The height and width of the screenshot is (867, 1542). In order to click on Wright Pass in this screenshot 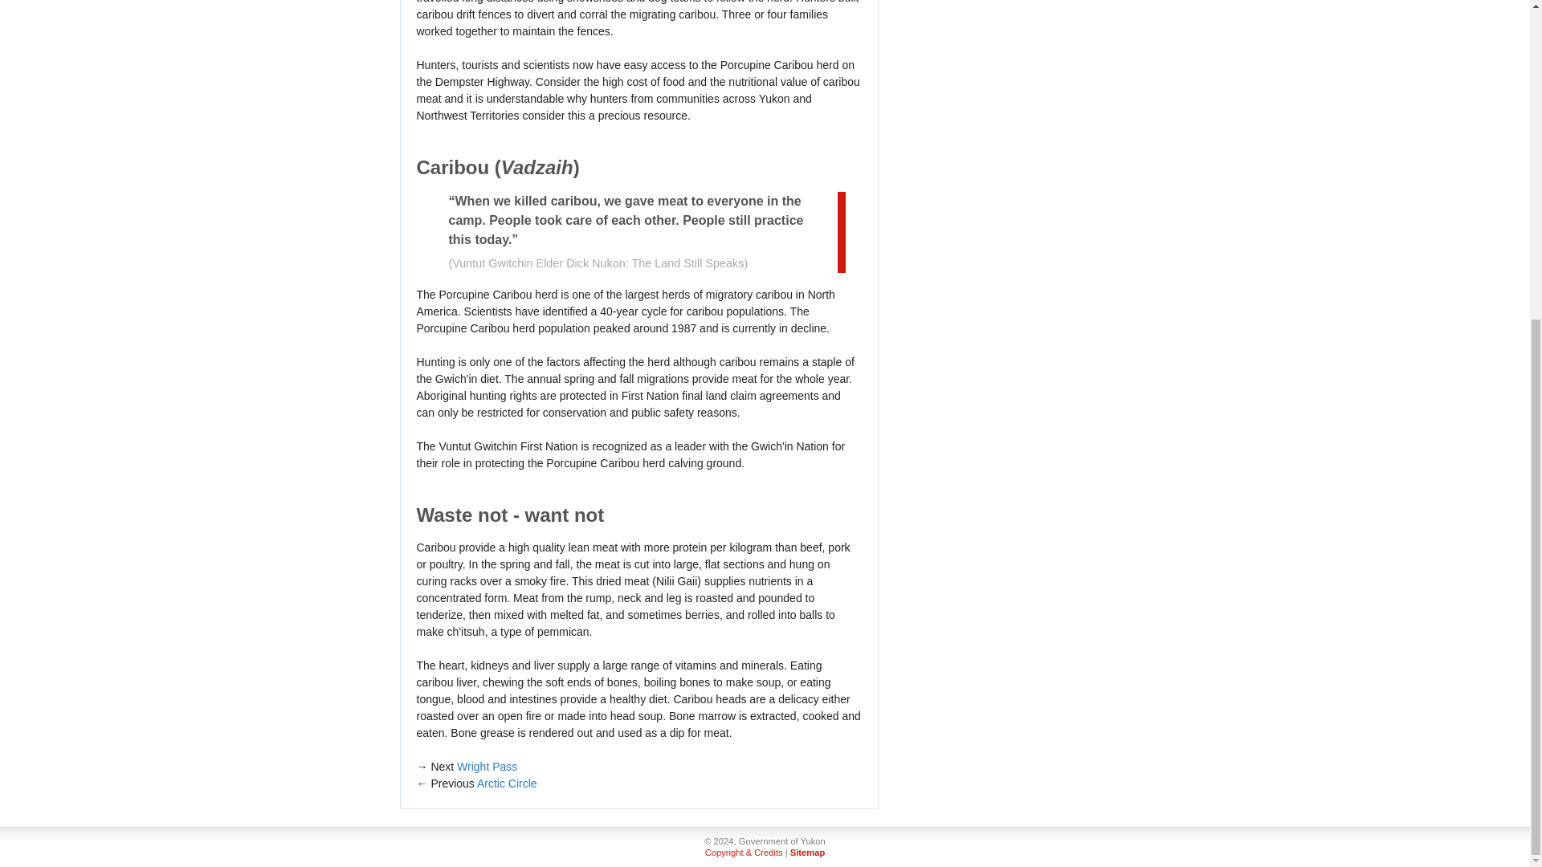, I will do `click(487, 767)`.